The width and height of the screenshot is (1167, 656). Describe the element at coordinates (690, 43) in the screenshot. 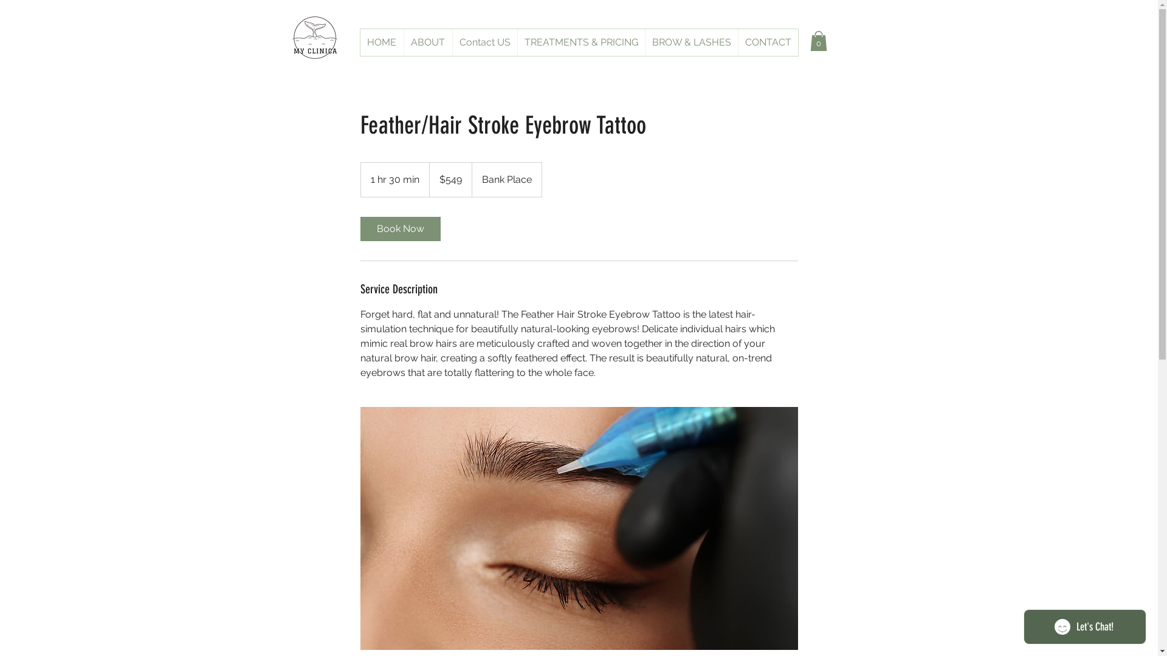

I see `BROW & LASHES` at that location.